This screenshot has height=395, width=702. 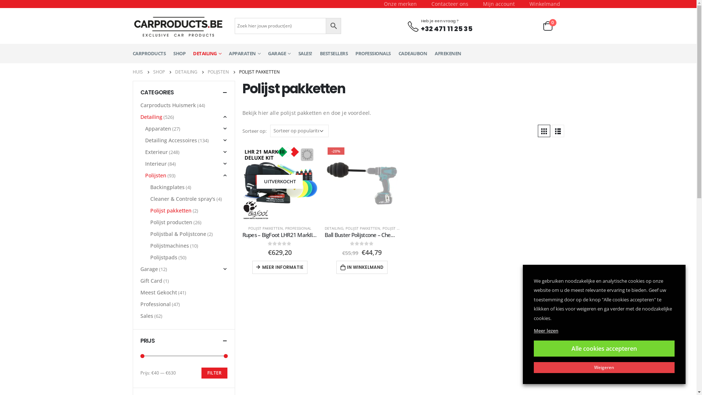 What do you see at coordinates (363, 228) in the screenshot?
I see `POLIJST PAKKETTEN` at bounding box center [363, 228].